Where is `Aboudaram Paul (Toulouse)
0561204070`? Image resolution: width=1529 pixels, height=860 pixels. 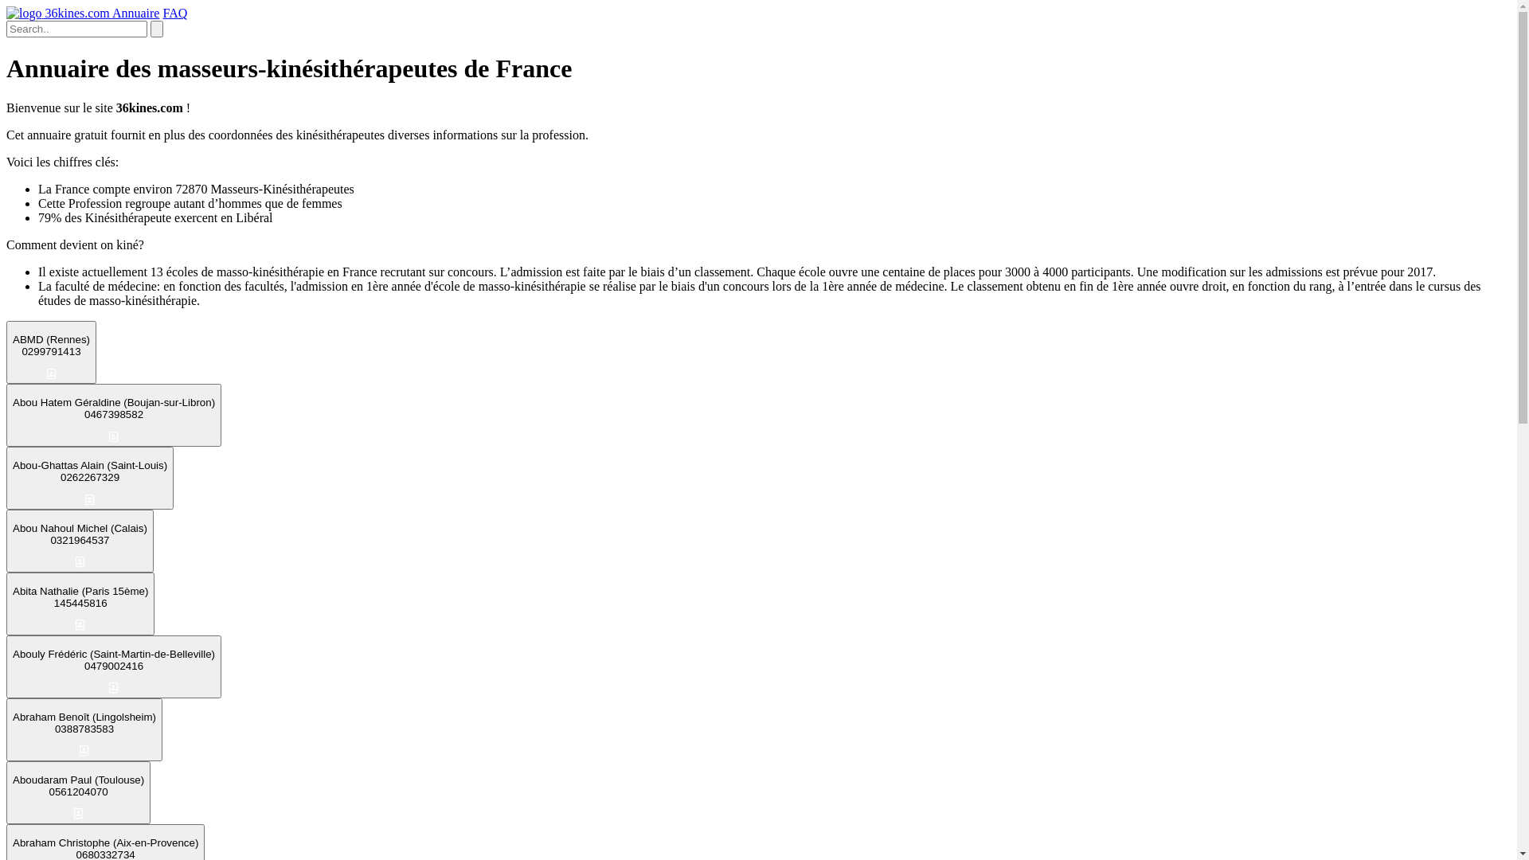 Aboudaram Paul (Toulouse)
0561204070 is located at coordinates (78, 793).